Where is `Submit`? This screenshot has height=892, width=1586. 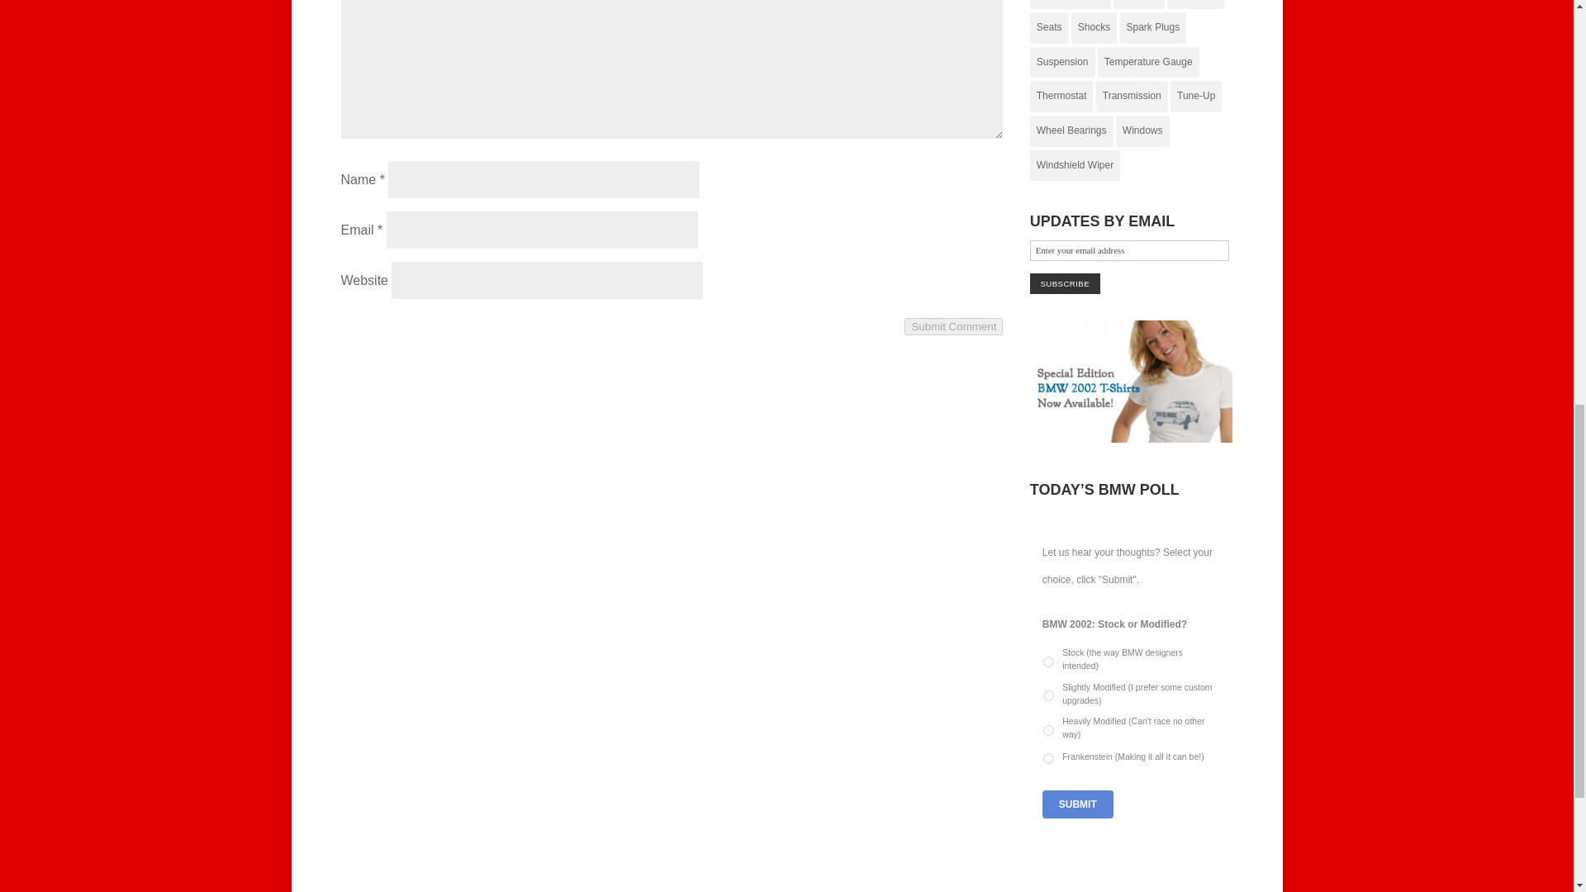
Submit is located at coordinates (1077, 804).